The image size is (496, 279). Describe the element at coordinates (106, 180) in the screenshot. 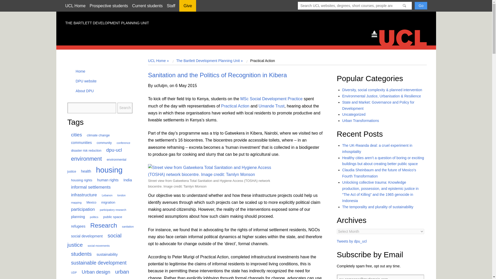

I see `human rights` at that location.